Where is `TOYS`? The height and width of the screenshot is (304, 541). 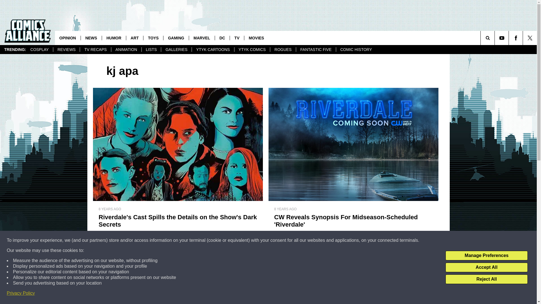 TOYS is located at coordinates (153, 38).